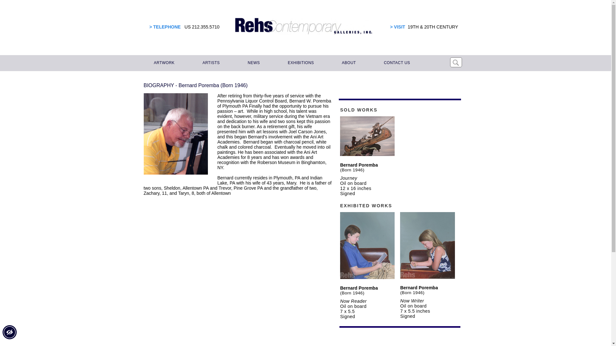  I want to click on ARTWORK, so click(163, 63).